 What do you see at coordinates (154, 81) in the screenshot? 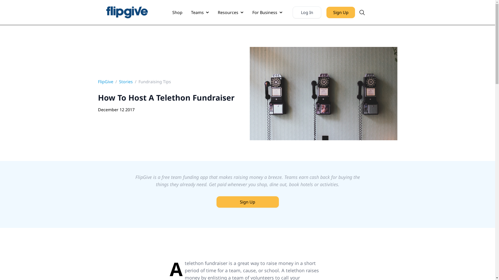
I see `Fundraising Tips` at bounding box center [154, 81].